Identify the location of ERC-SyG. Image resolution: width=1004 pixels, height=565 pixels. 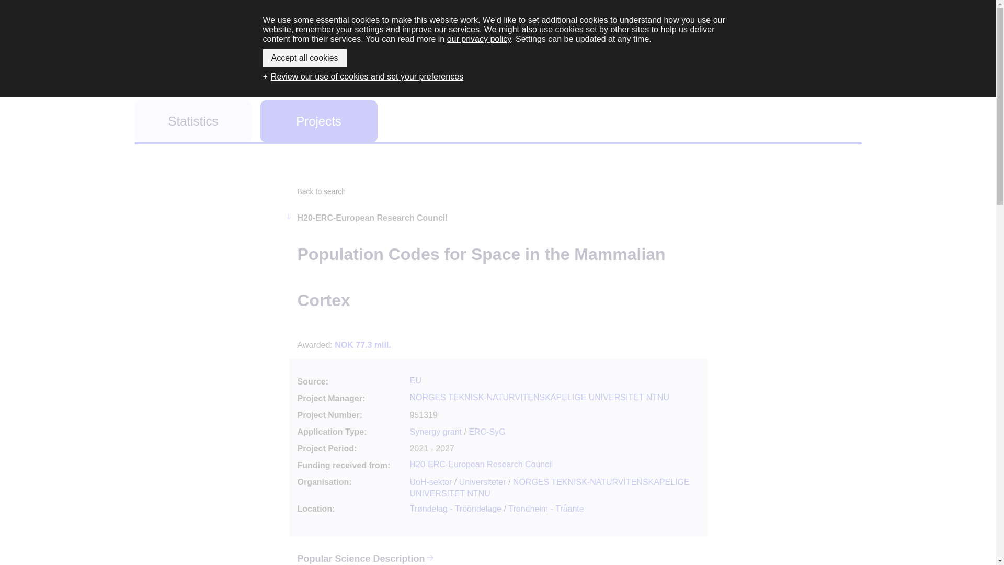
(486, 431).